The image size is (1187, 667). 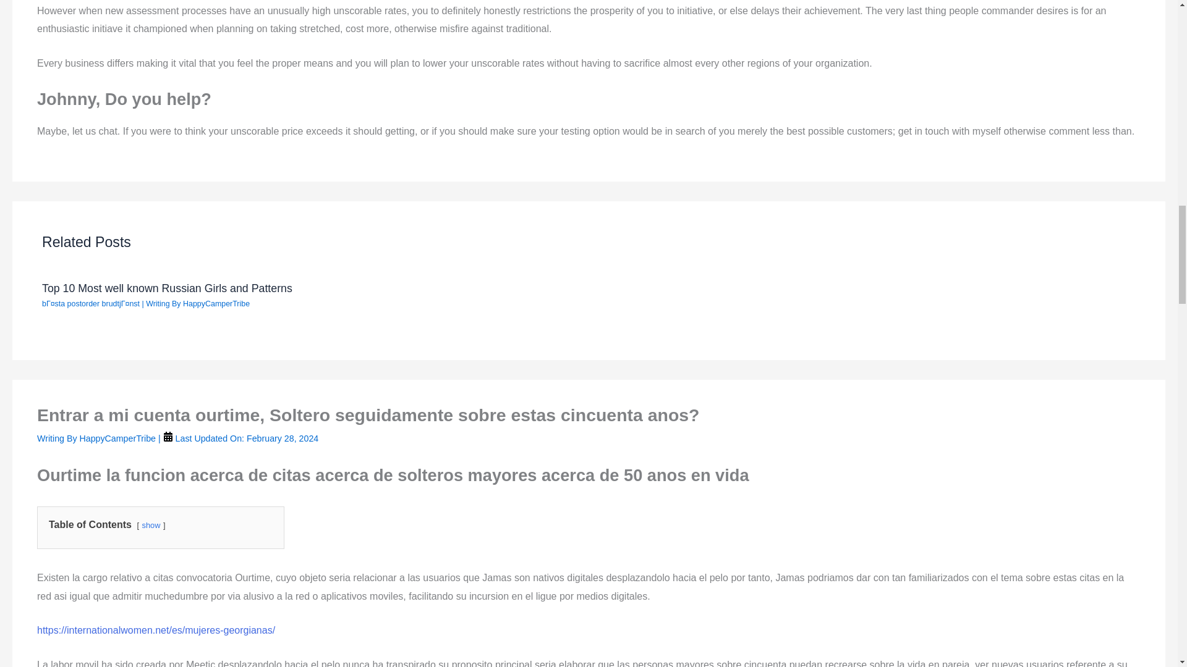 I want to click on HappyCamperTribe, so click(x=119, y=438).